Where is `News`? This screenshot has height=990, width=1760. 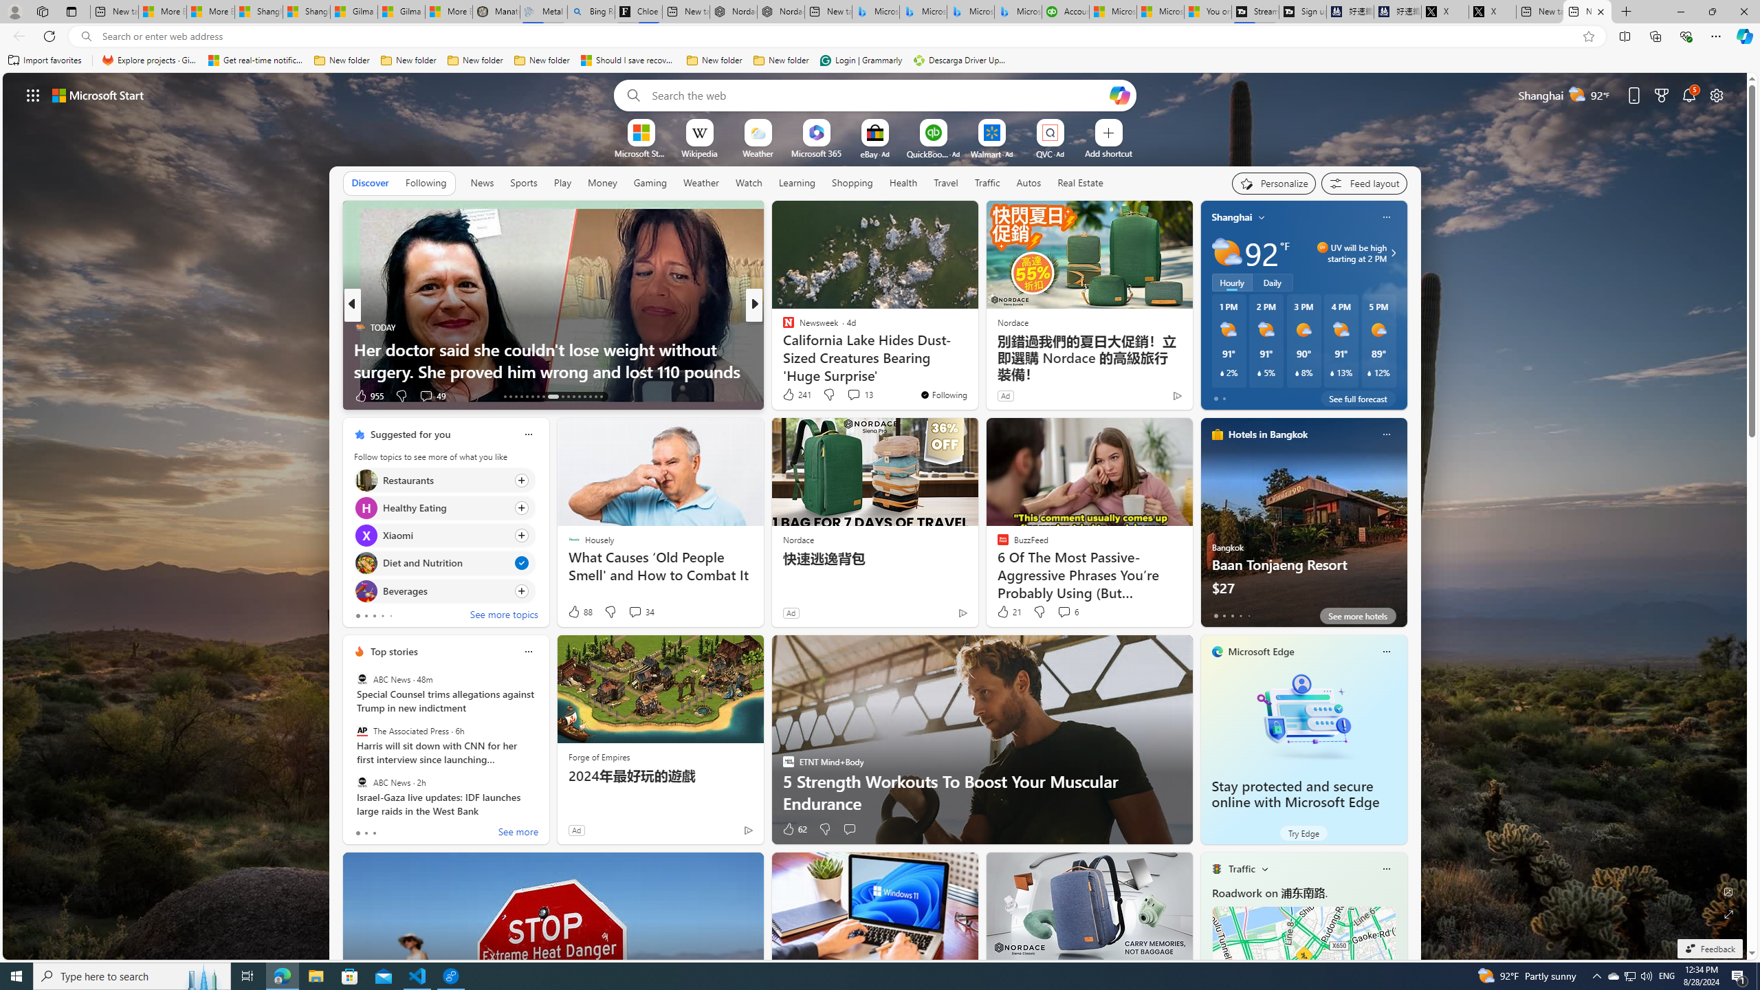 News is located at coordinates (481, 182).